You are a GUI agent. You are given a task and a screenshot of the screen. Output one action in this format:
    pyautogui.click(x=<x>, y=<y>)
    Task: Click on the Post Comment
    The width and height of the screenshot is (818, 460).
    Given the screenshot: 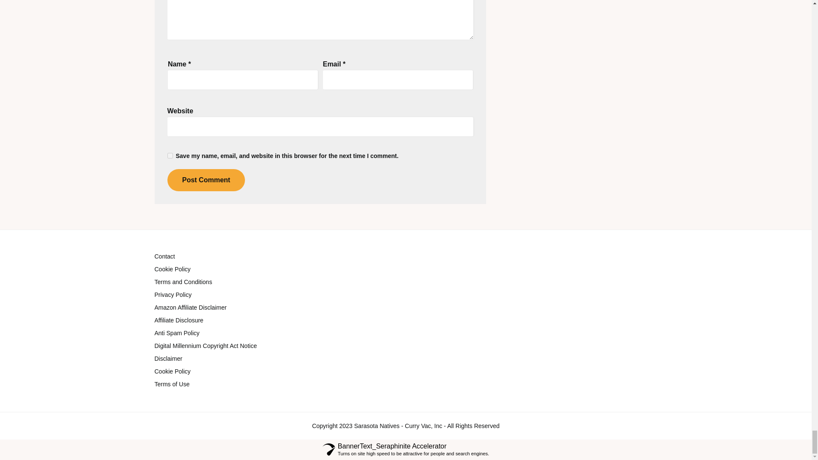 What is the action you would take?
    pyautogui.click(x=205, y=180)
    